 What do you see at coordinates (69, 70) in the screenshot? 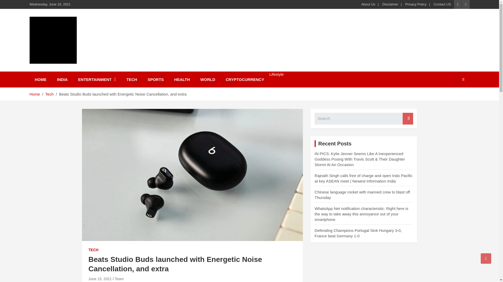
I see `India Live News` at bounding box center [69, 70].